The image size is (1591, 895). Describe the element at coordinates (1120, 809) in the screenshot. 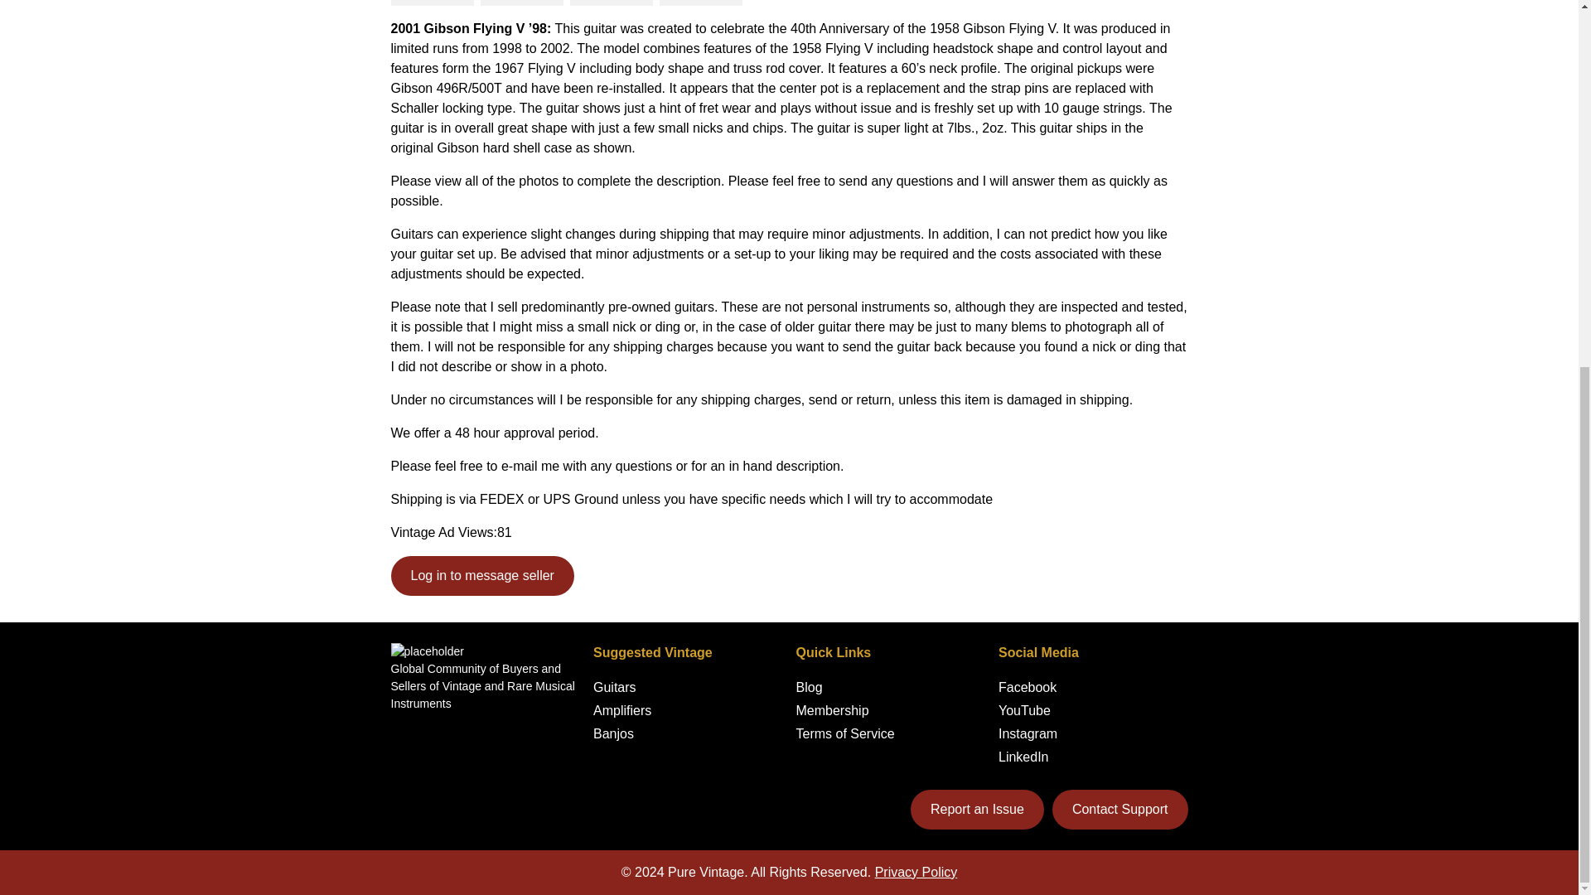

I see `Contact Support` at that location.